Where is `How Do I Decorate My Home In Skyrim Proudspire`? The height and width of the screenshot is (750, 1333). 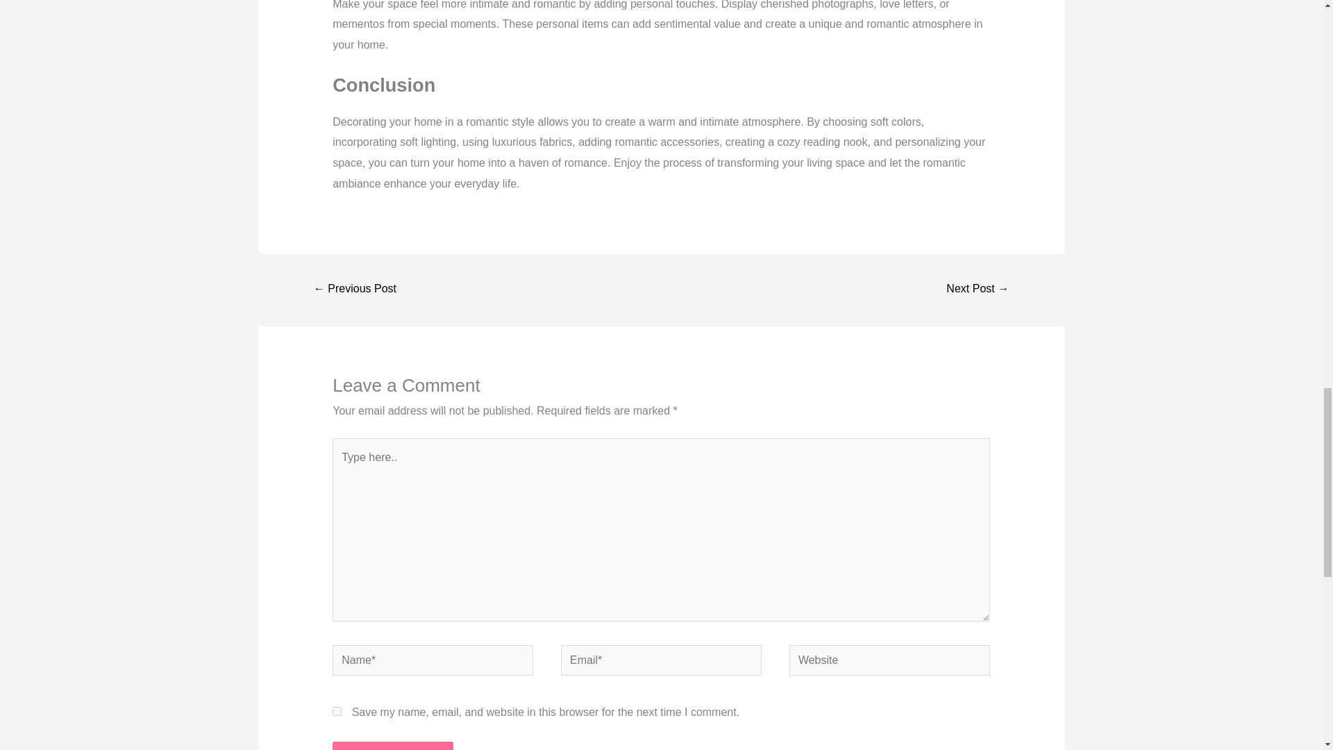
How Do I Decorate My Home In Skyrim Proudspire is located at coordinates (977, 290).